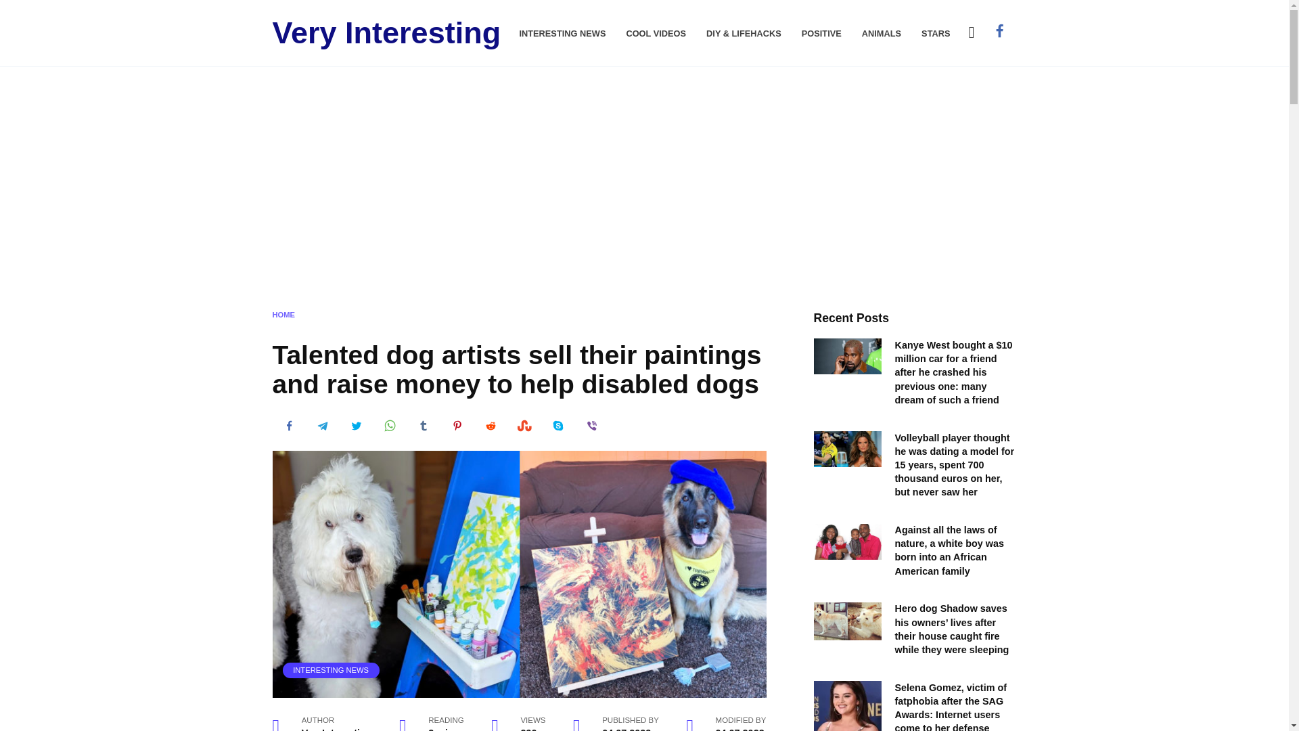 This screenshot has height=731, width=1299. Describe the element at coordinates (882, 34) in the screenshot. I see `ANIMALS` at that location.